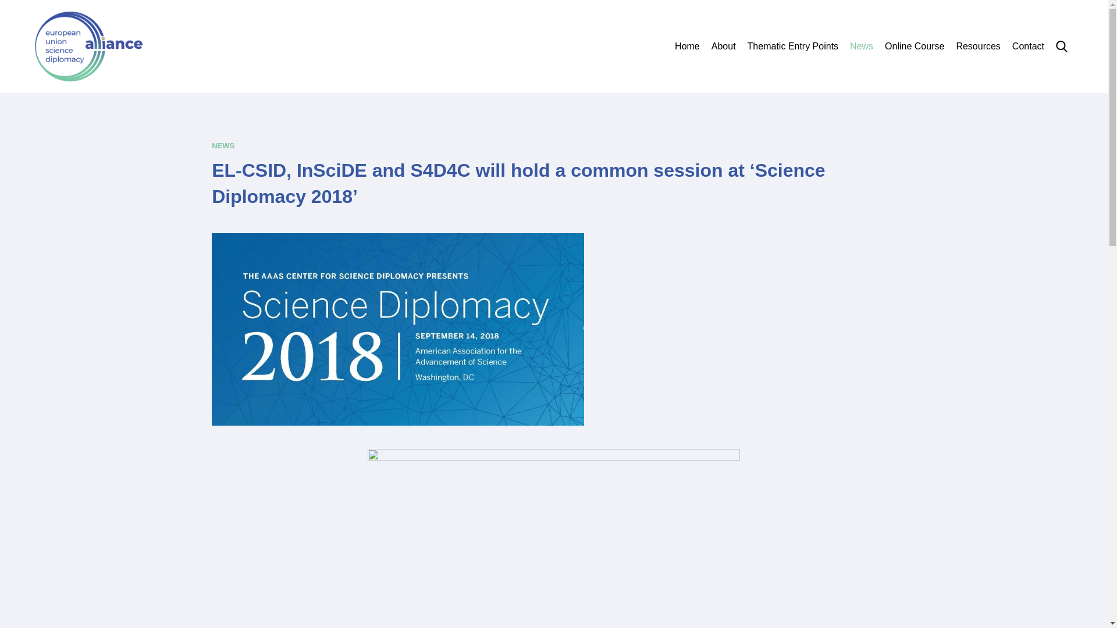  I want to click on Thematic Entry Points, so click(792, 47).